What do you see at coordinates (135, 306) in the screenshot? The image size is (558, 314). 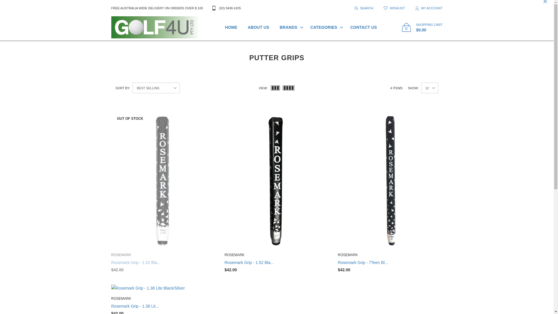 I see `Rosemark Grip - 1.38 Lit...` at bounding box center [135, 306].